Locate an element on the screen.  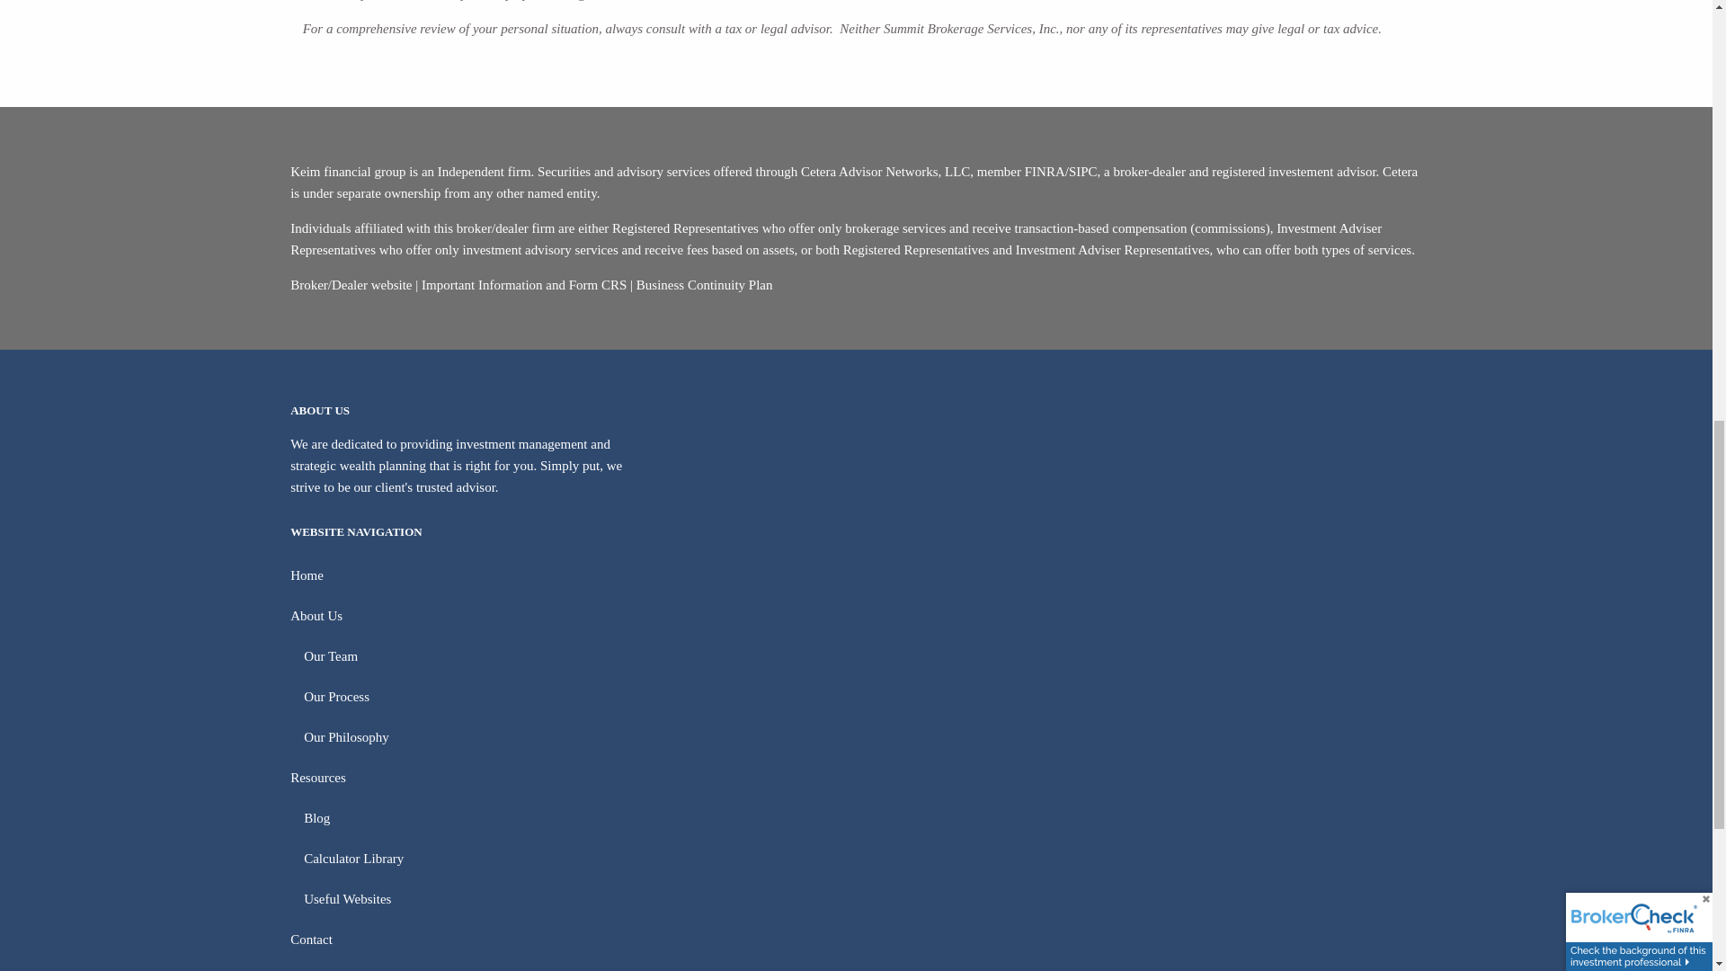
Business Continuity Plan is located at coordinates (705, 284).